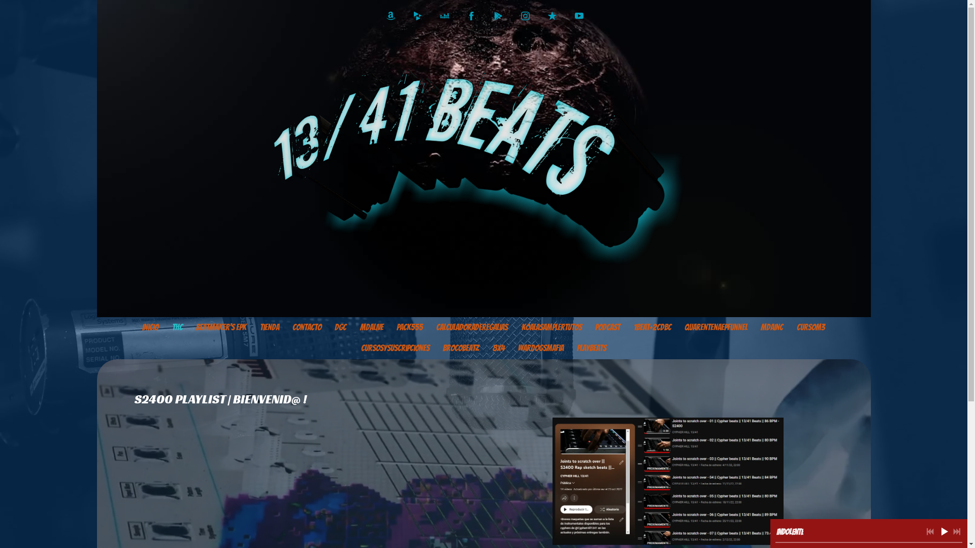 Image resolution: width=975 pixels, height=548 pixels. What do you see at coordinates (652, 328) in the screenshot?
I see `1Beat+2CDBC` at bounding box center [652, 328].